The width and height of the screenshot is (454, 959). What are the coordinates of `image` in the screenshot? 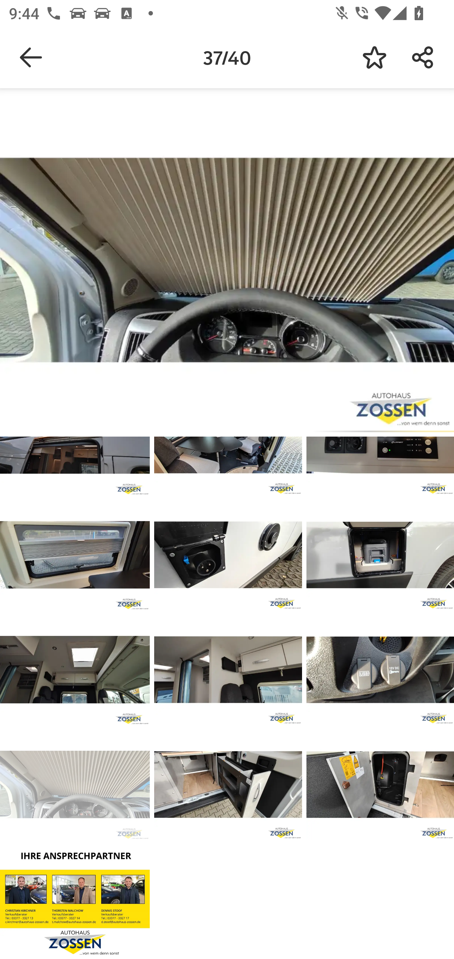 It's located at (75, 555).